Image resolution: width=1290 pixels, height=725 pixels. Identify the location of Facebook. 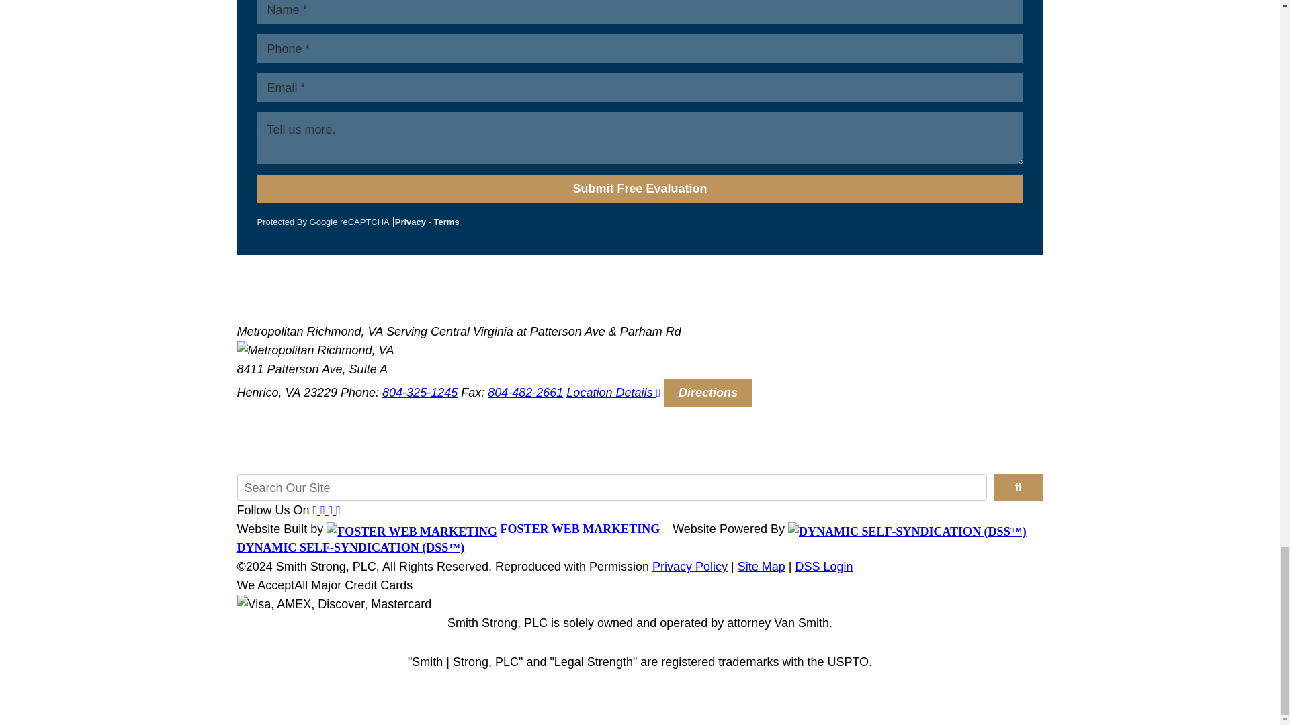
(315, 510).